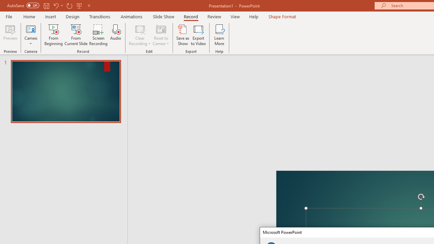  What do you see at coordinates (76, 35) in the screenshot?
I see `From Current Slide...` at bounding box center [76, 35].